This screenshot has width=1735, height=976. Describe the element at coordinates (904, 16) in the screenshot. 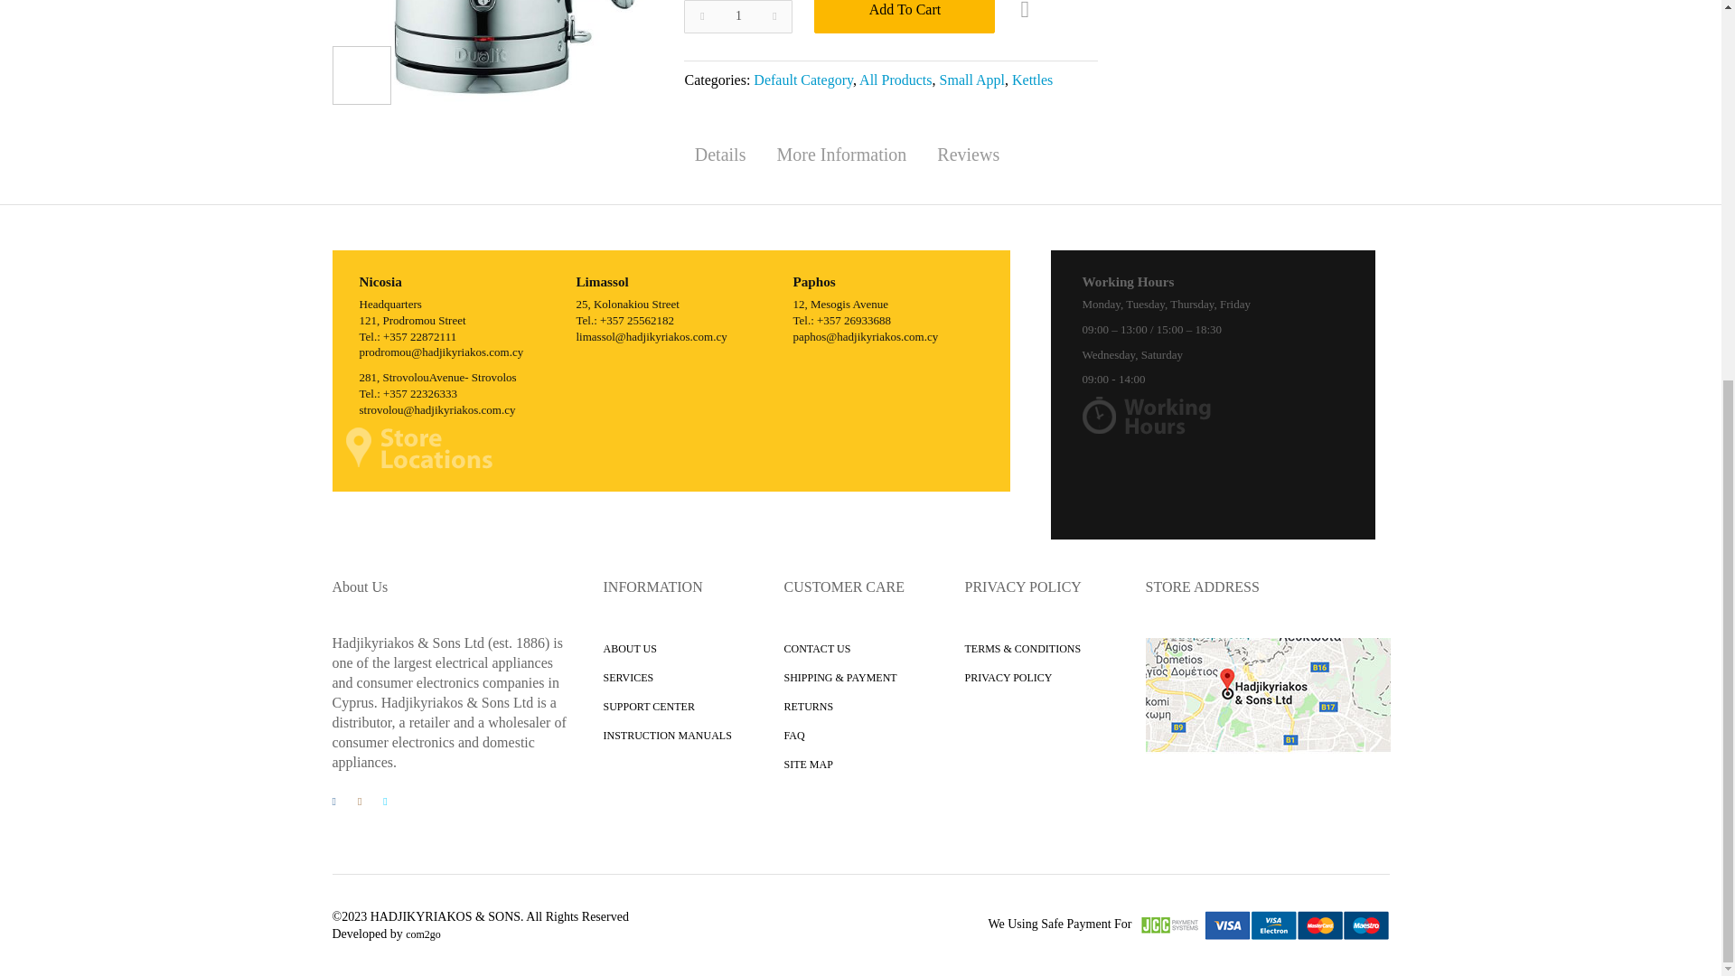

I see `Add to Cart` at that location.